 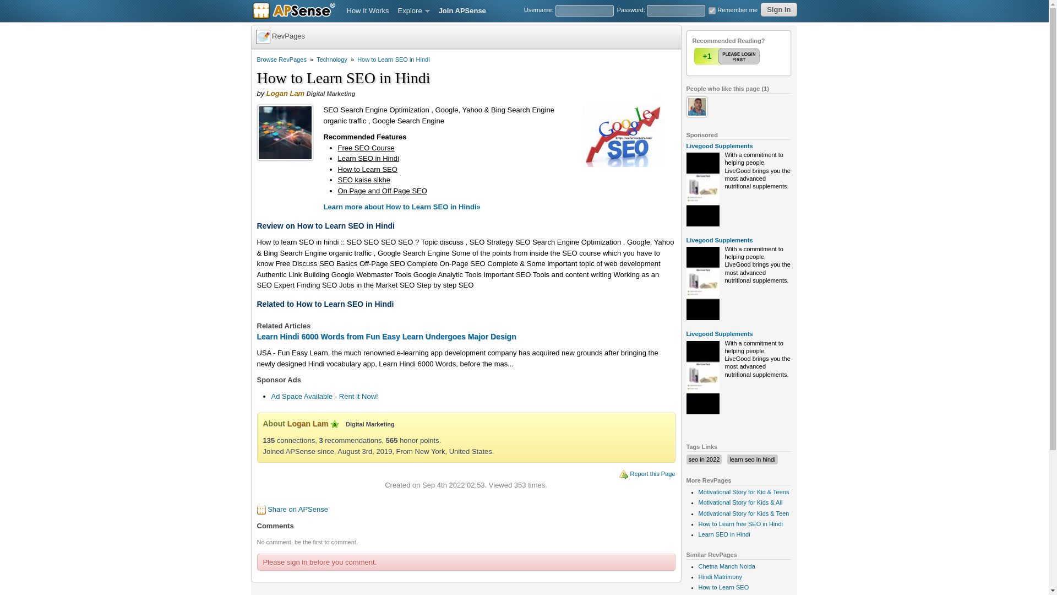 What do you see at coordinates (778, 10) in the screenshot?
I see `Sign In` at bounding box center [778, 10].